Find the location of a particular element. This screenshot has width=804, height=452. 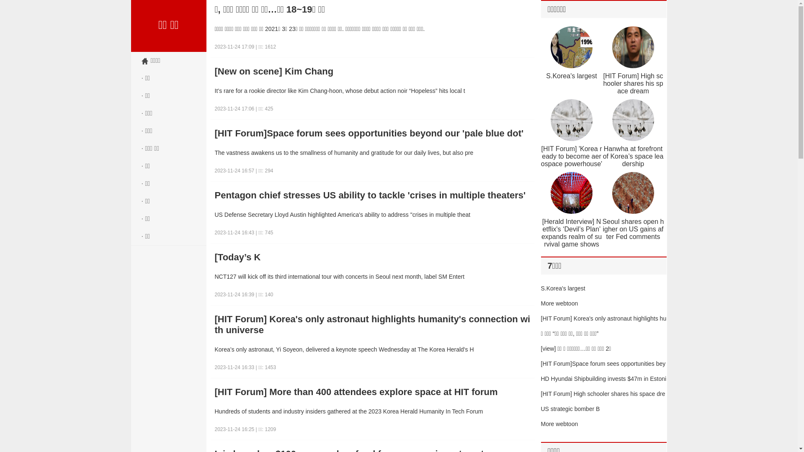

More webtoon is located at coordinates (559, 303).